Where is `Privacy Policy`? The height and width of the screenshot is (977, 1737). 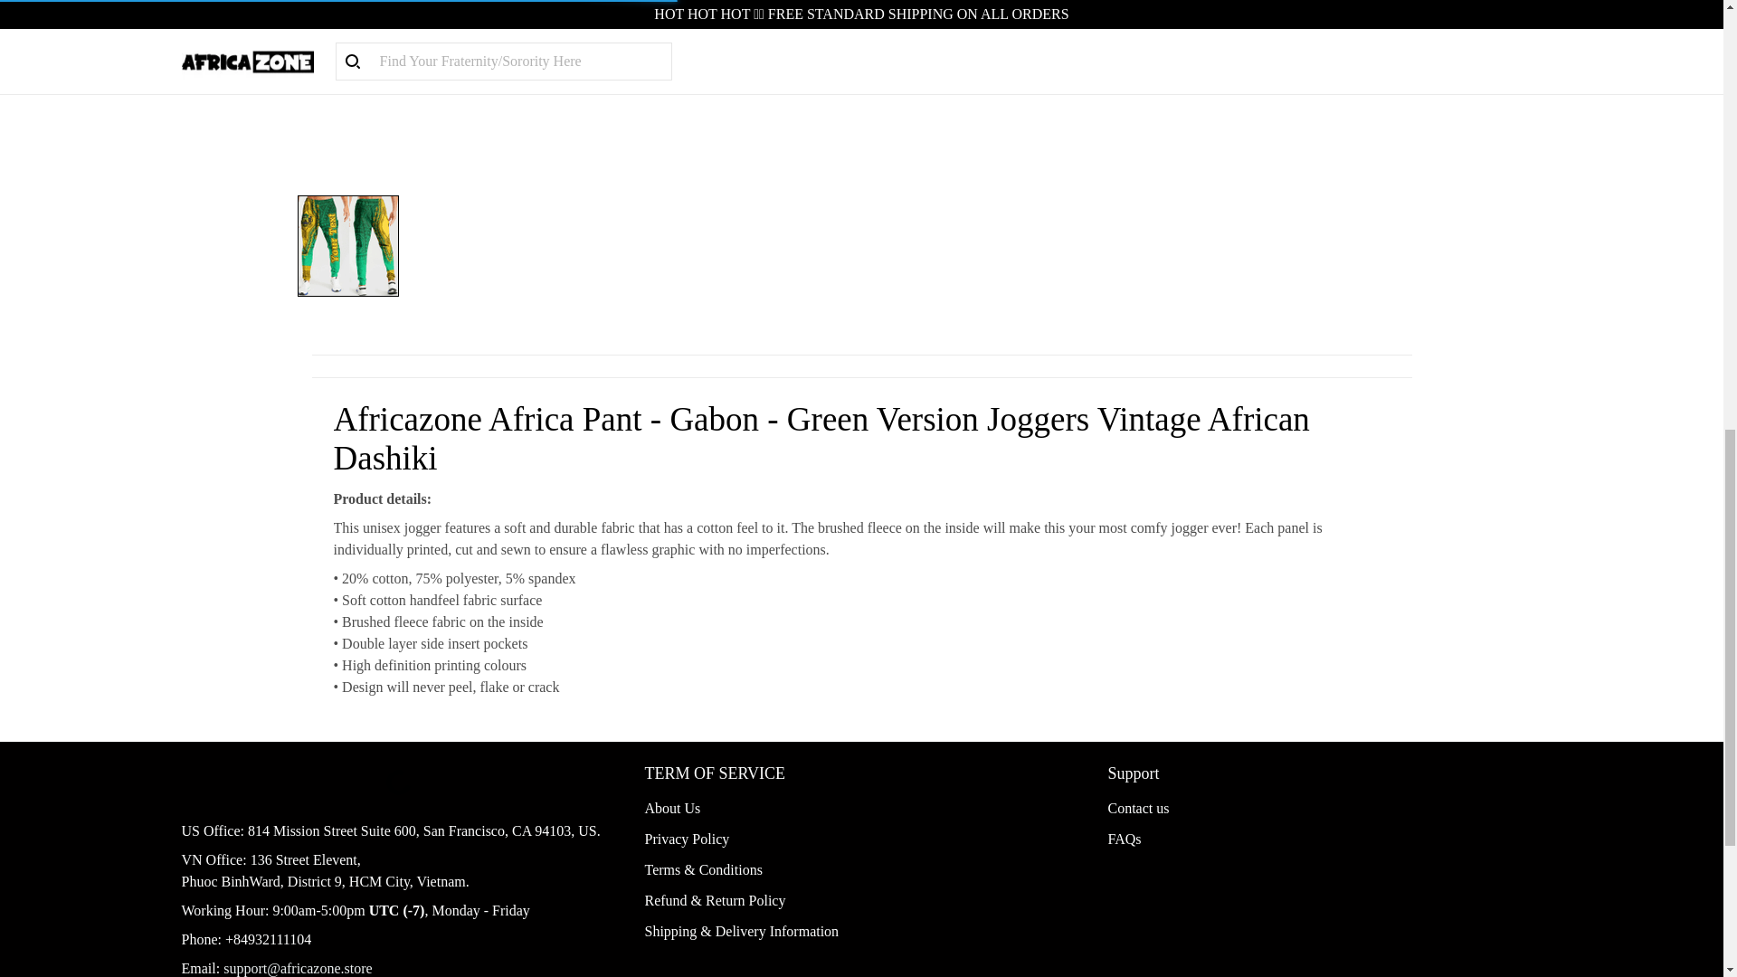
Privacy Policy is located at coordinates (687, 839).